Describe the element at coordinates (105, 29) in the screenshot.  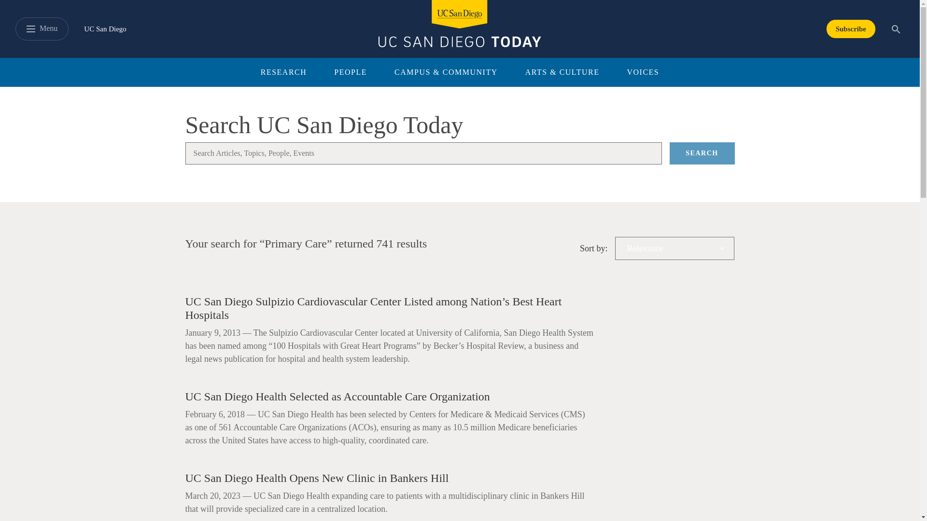
I see `UC San Diego` at that location.